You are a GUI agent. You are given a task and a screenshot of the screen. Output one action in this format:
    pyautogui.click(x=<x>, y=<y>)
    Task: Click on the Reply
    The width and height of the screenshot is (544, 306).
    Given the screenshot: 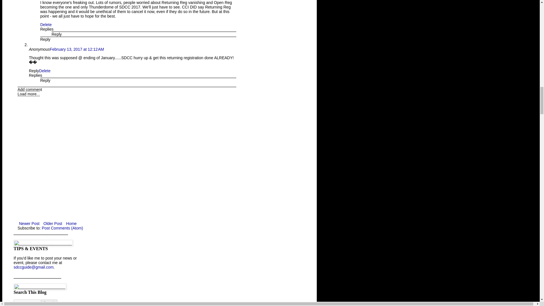 What is the action you would take?
    pyautogui.click(x=57, y=34)
    